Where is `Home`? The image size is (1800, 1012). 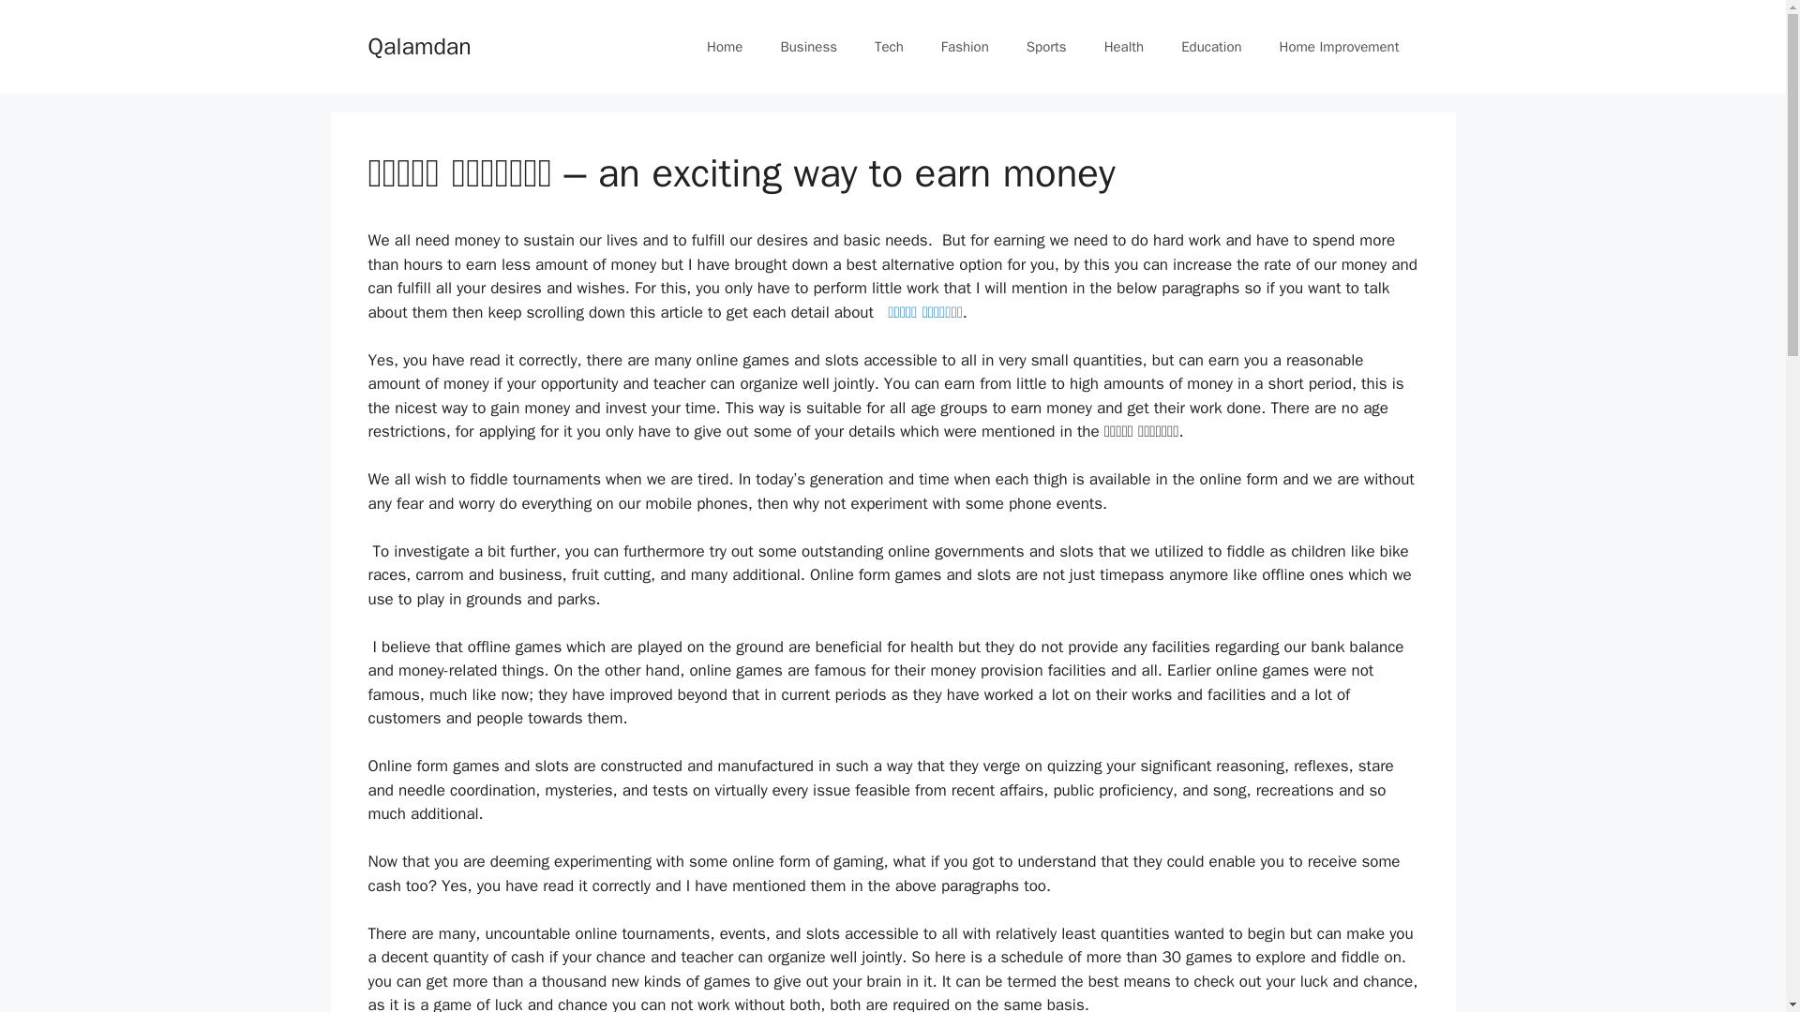
Home is located at coordinates (724, 47).